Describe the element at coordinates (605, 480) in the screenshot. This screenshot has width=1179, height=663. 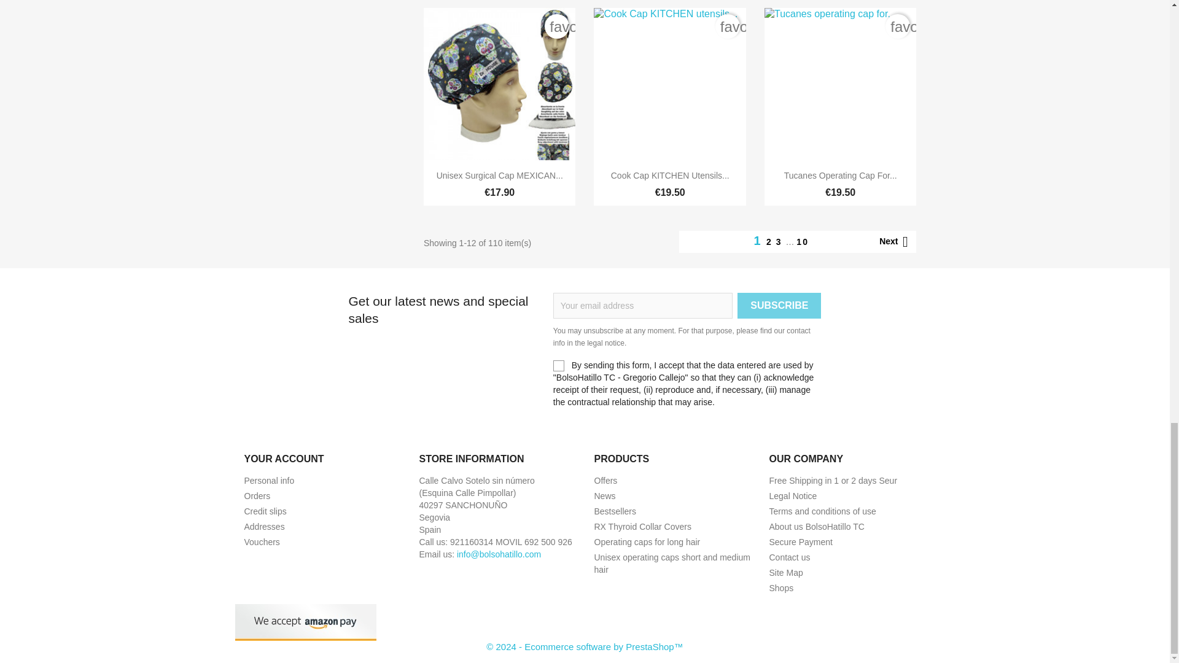
I see `Our special products` at that location.